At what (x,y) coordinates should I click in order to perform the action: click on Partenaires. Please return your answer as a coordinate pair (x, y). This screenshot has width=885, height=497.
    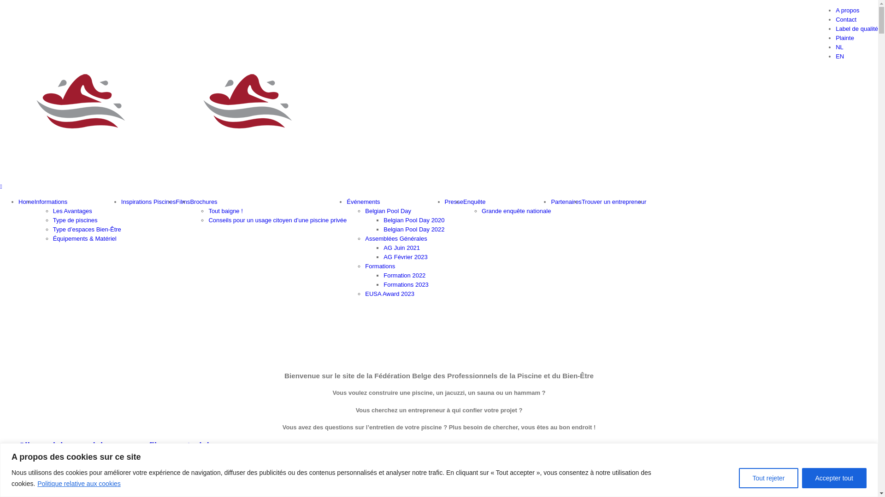
    Looking at the image, I should click on (566, 202).